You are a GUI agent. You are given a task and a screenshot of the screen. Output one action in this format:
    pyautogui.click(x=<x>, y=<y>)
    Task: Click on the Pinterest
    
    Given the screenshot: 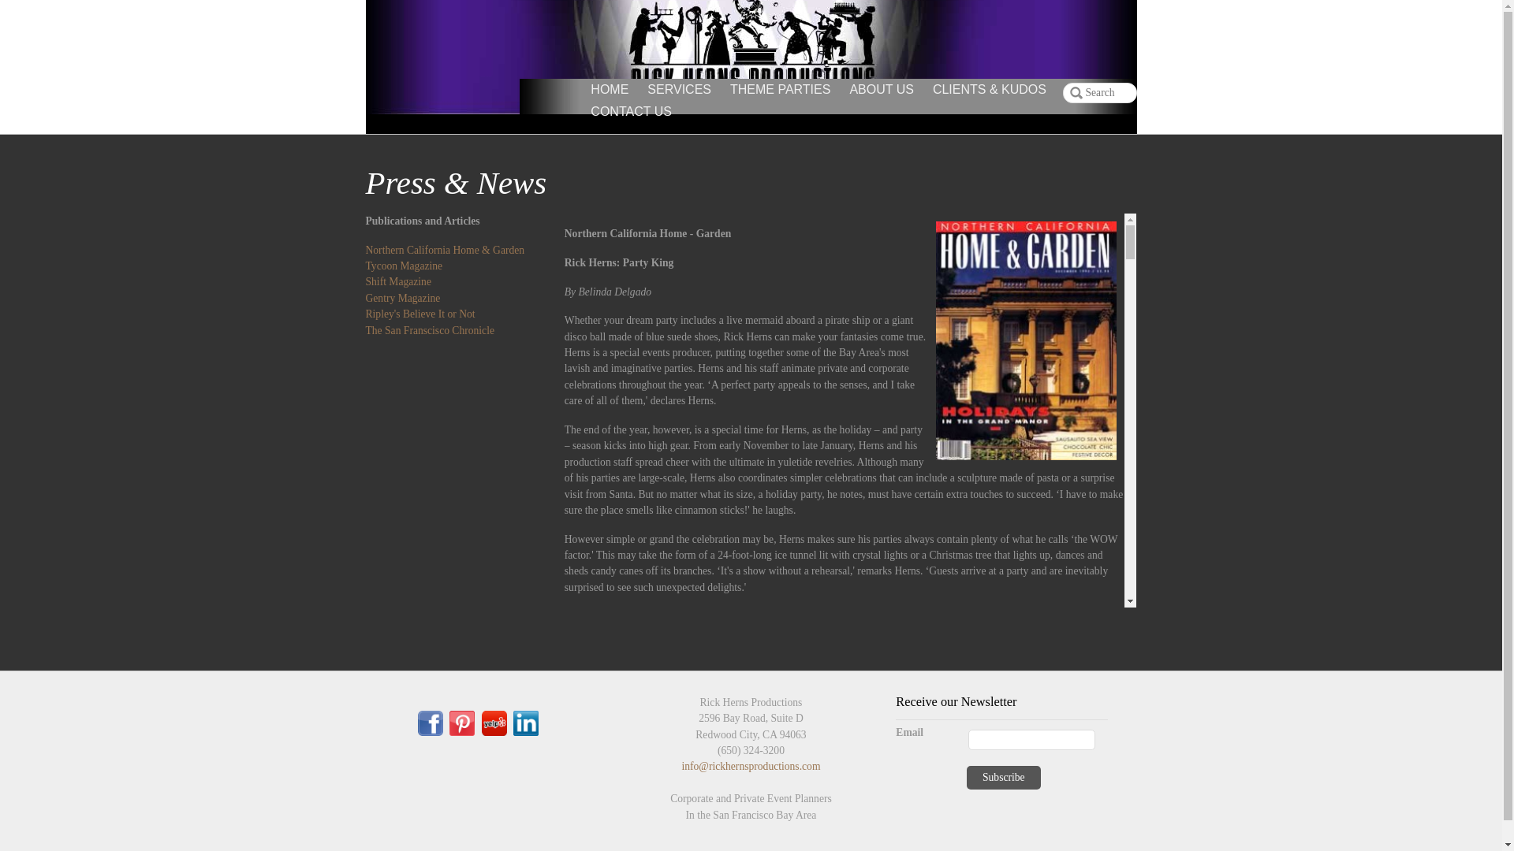 What is the action you would take?
    pyautogui.click(x=462, y=722)
    